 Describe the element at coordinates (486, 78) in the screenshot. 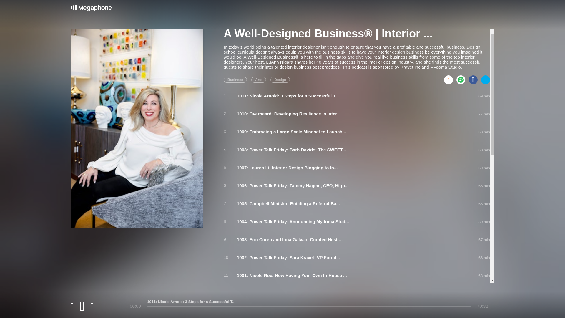

I see `Share via Twitter` at that location.